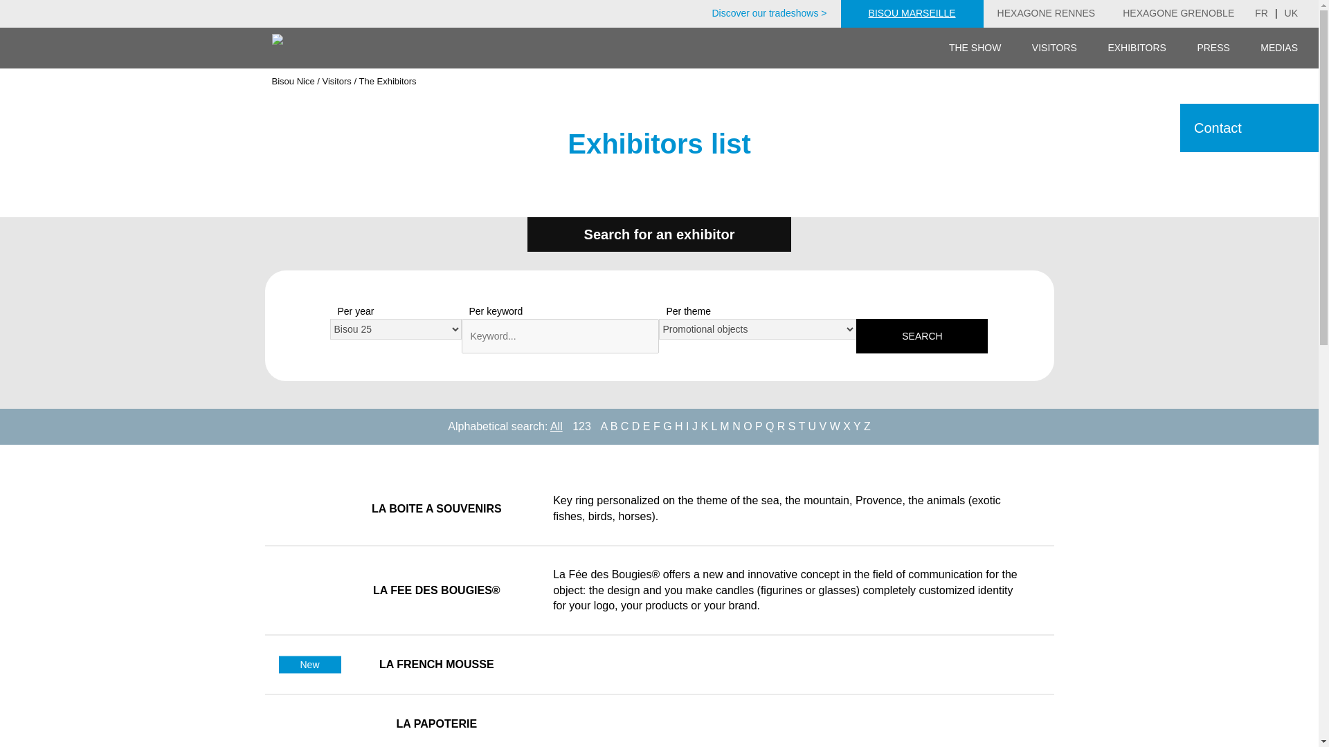 The width and height of the screenshot is (1329, 747). I want to click on PRESS, so click(1213, 48).